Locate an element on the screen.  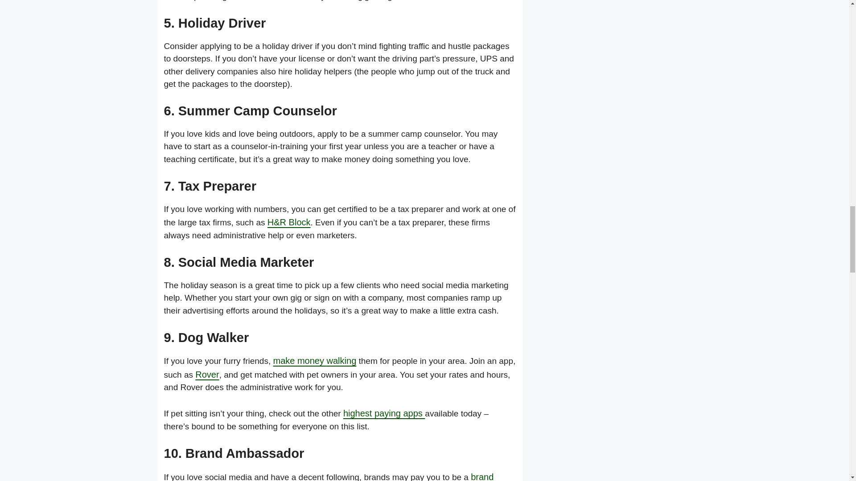
brand ambassador is located at coordinates (329, 477).